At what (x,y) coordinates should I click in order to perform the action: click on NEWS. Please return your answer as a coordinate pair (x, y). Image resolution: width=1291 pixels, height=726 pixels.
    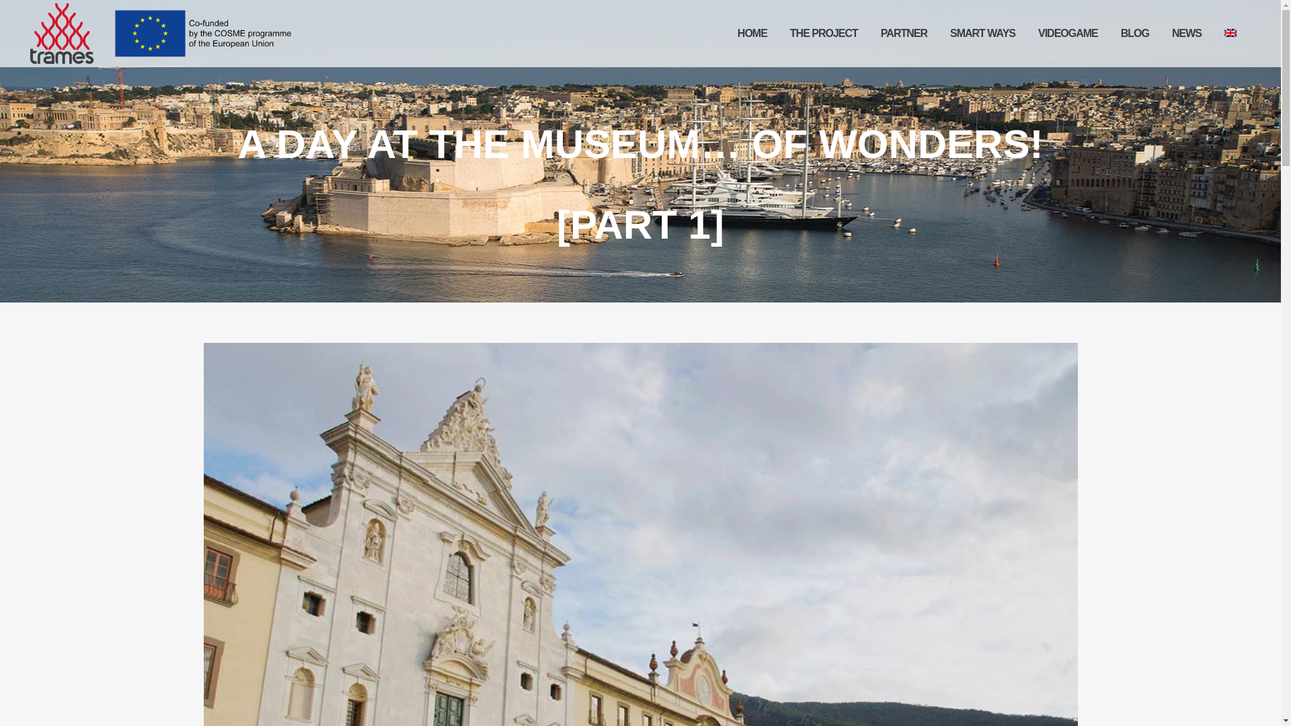
    Looking at the image, I should click on (1187, 34).